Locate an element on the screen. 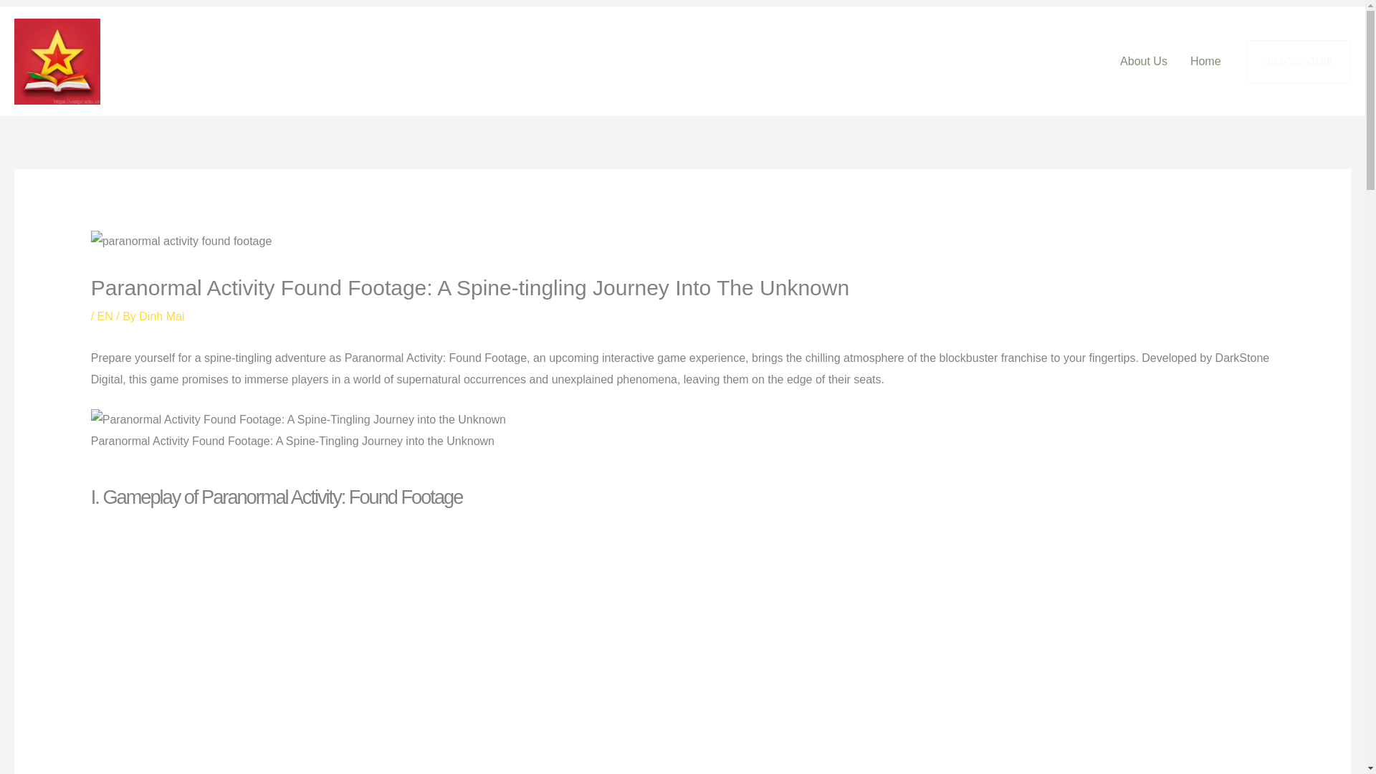 This screenshot has height=774, width=1376. Home is located at coordinates (1205, 61).